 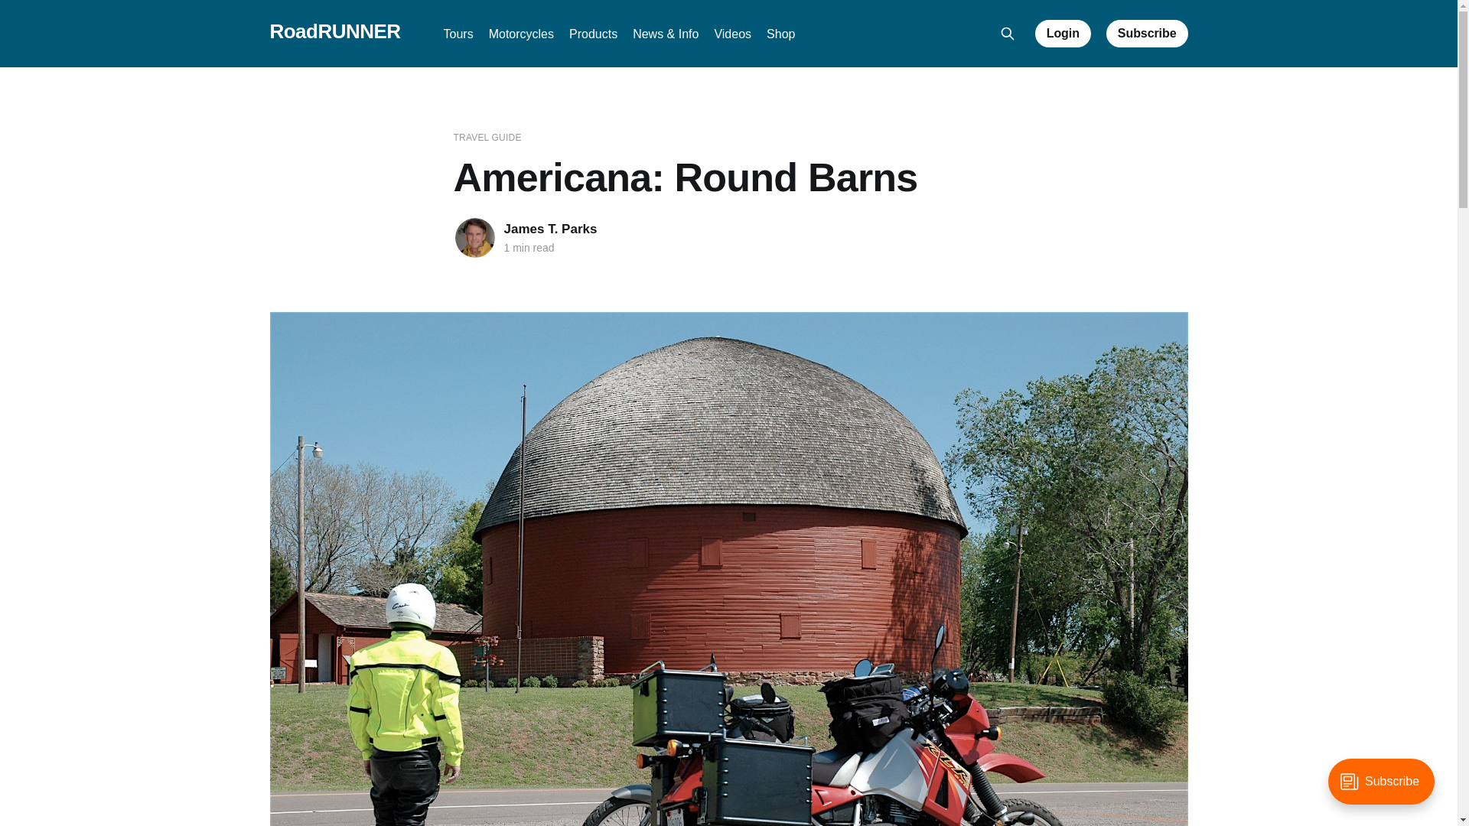 What do you see at coordinates (593, 34) in the screenshot?
I see `Products` at bounding box center [593, 34].